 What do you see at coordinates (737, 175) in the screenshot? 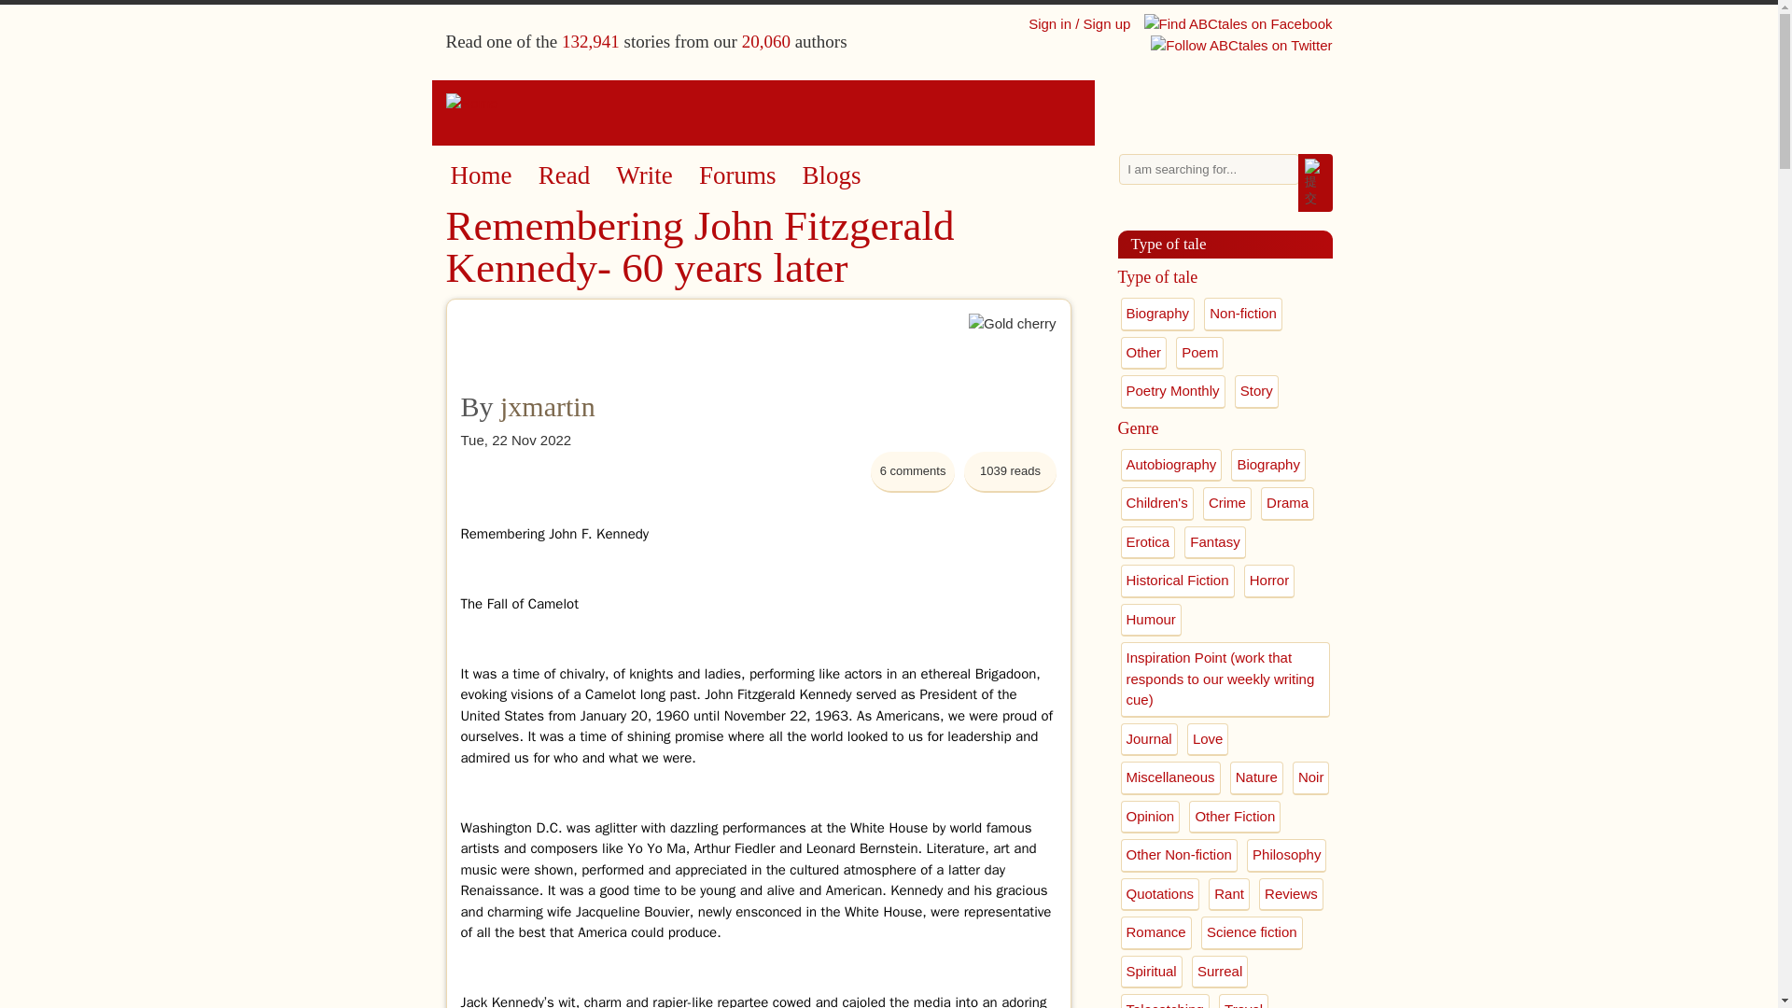
I see `Forums` at bounding box center [737, 175].